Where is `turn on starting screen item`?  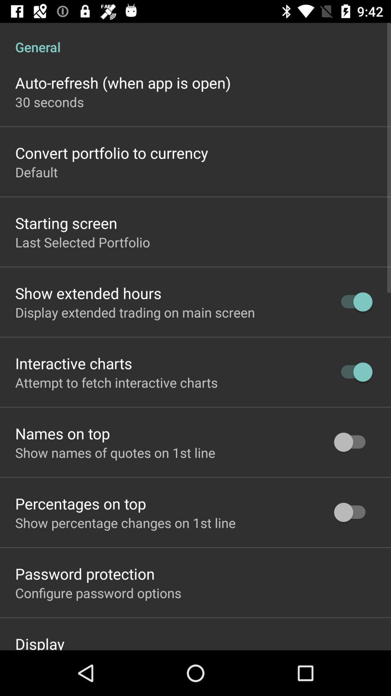 turn on starting screen item is located at coordinates (66, 223).